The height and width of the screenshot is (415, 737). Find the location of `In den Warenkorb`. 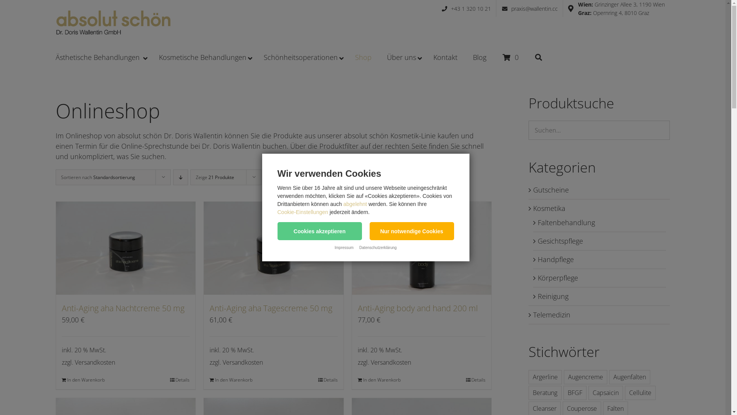

In den Warenkorb is located at coordinates (379, 380).